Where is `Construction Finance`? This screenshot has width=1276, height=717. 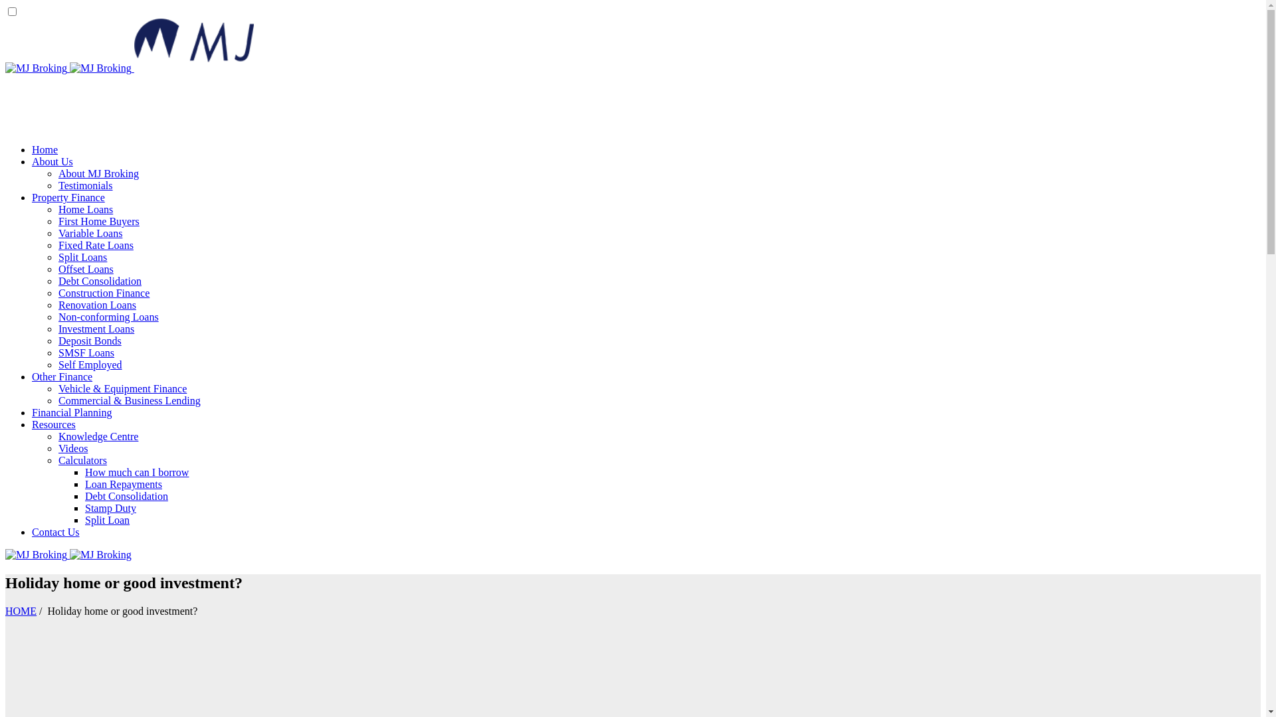
Construction Finance is located at coordinates (104, 293).